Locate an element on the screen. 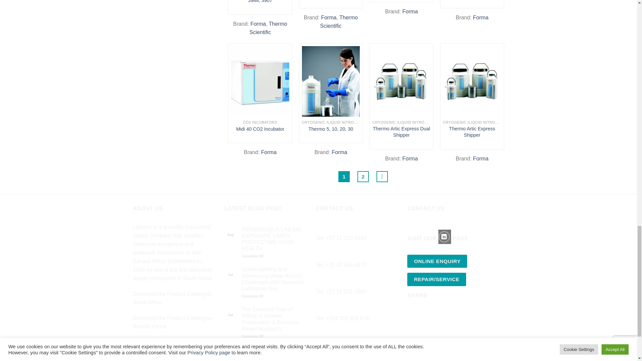 This screenshot has height=361, width=642. Email to a Friend is located at coordinates (437, 315).